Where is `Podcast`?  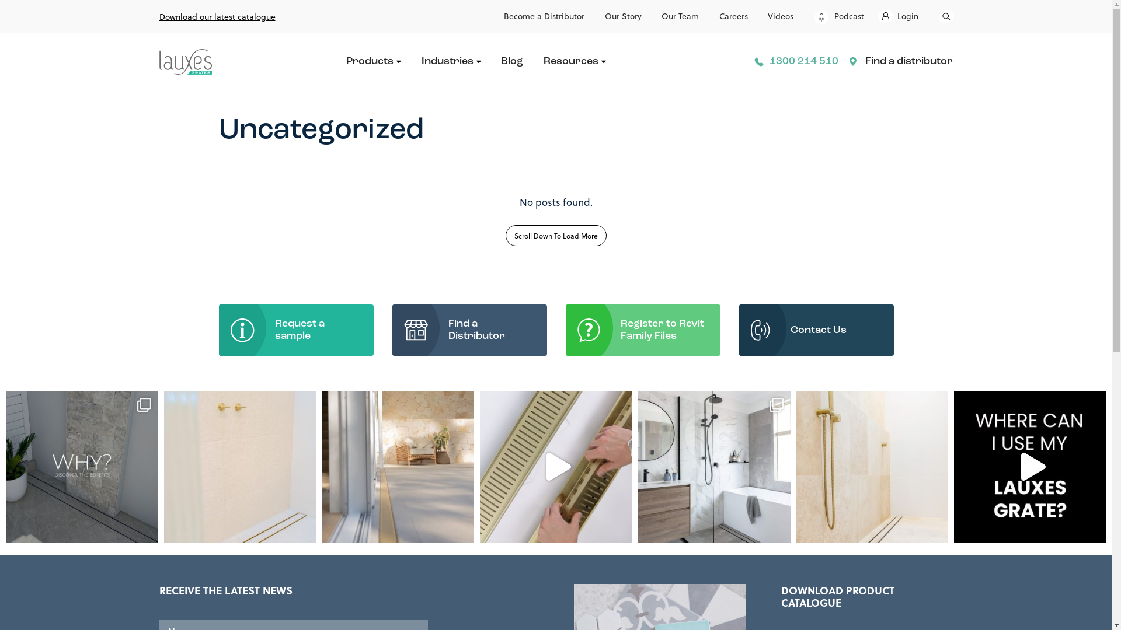 Podcast is located at coordinates (840, 16).